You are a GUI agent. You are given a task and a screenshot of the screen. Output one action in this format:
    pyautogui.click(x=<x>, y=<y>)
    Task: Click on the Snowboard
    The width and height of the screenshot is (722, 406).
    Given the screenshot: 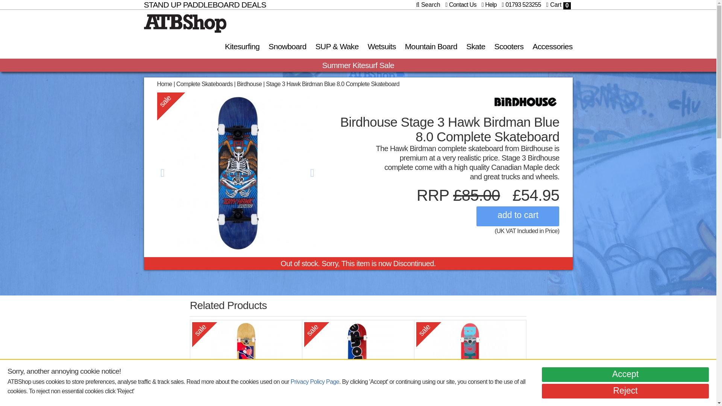 What is the action you would take?
    pyautogui.click(x=287, y=46)
    